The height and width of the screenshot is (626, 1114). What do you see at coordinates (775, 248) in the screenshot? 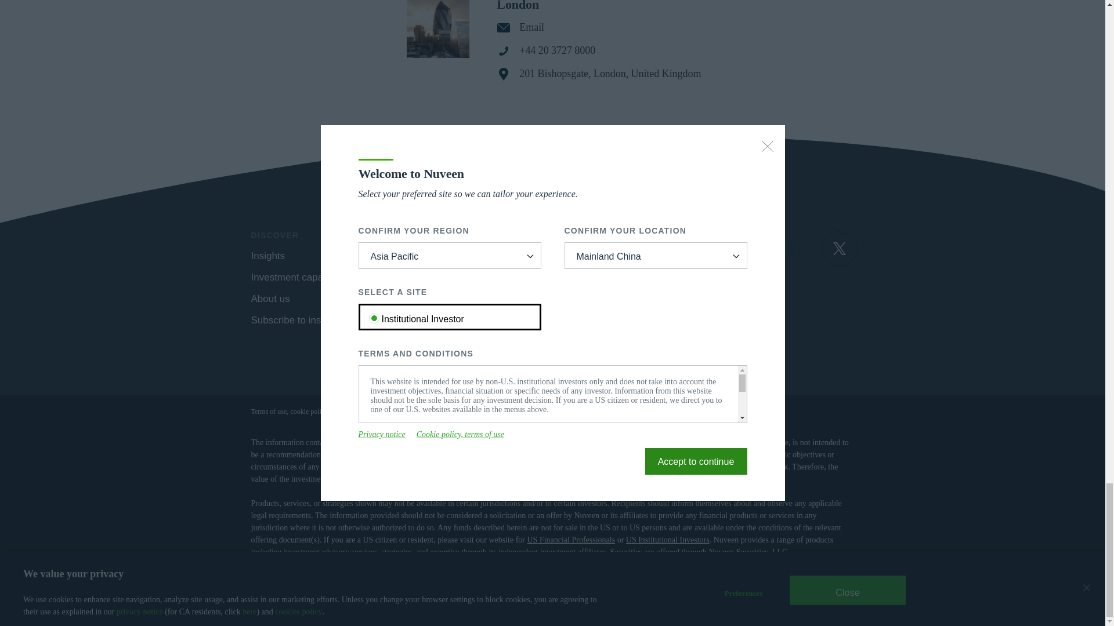
I see `opens in a new window` at bounding box center [775, 248].